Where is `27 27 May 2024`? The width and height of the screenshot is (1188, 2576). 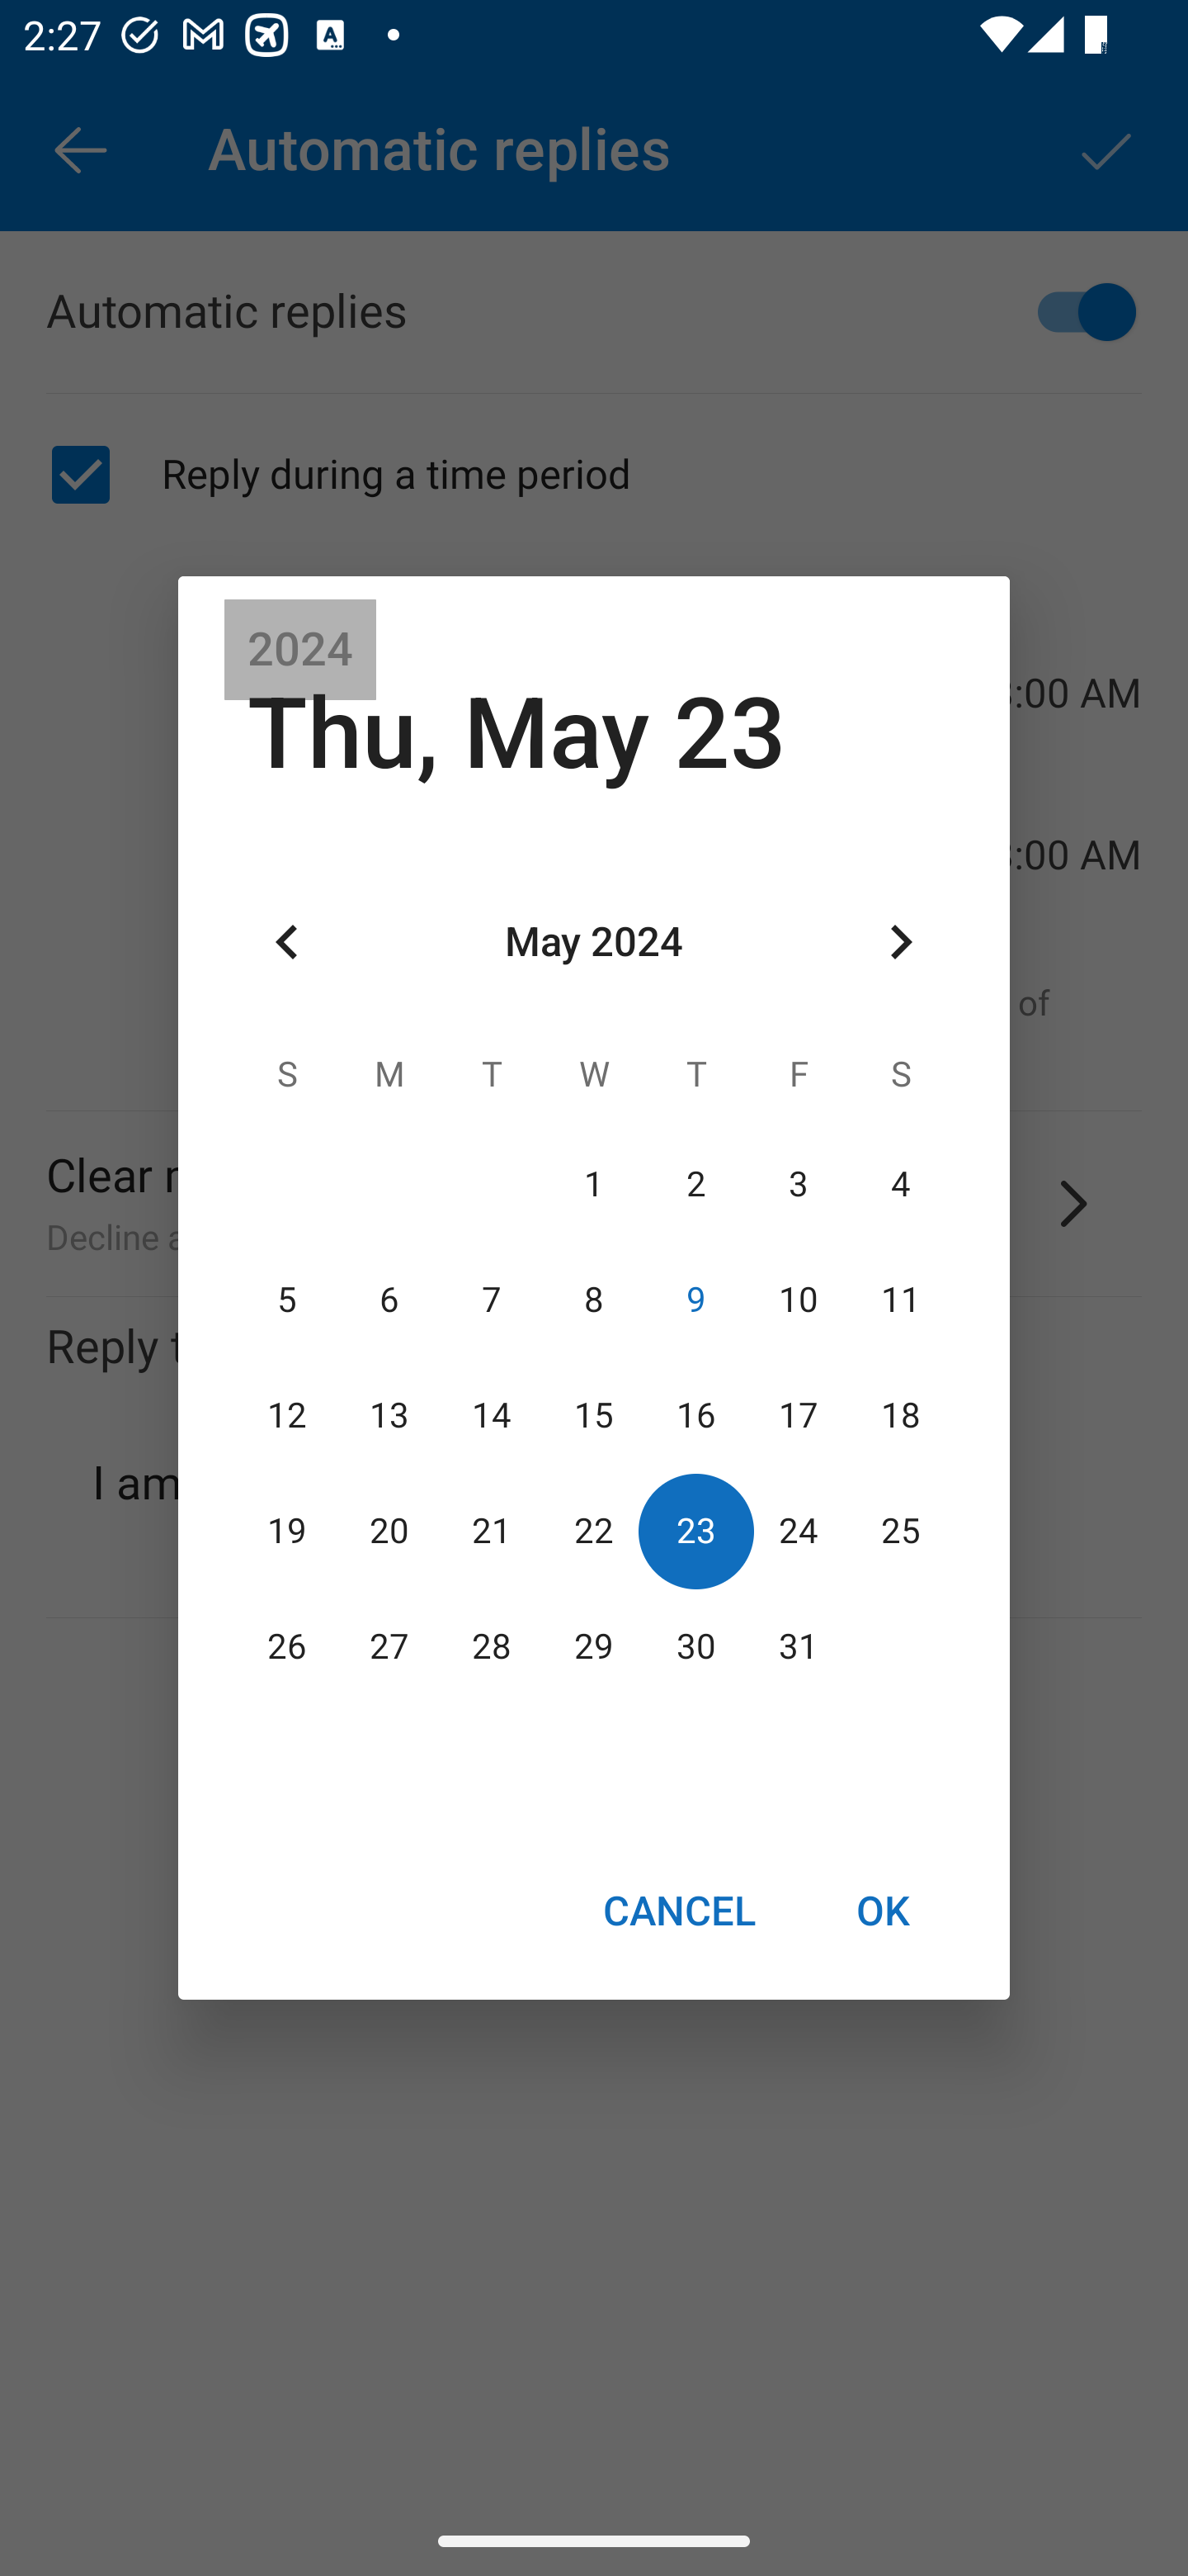 27 27 May 2024 is located at coordinates (389, 1647).